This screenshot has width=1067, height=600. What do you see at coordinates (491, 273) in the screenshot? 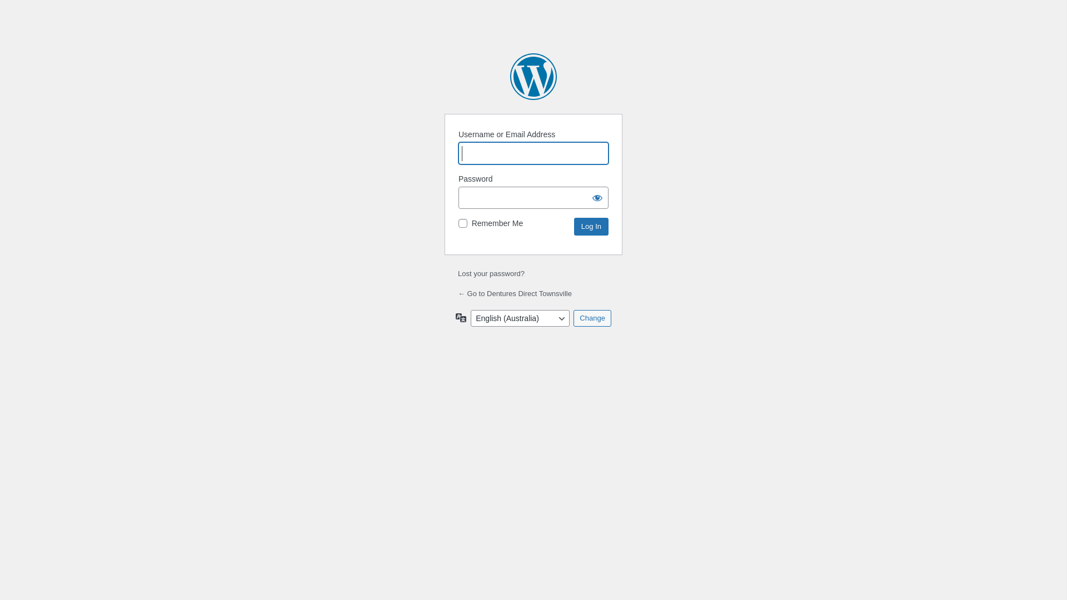
I see `Lost your password?` at bounding box center [491, 273].